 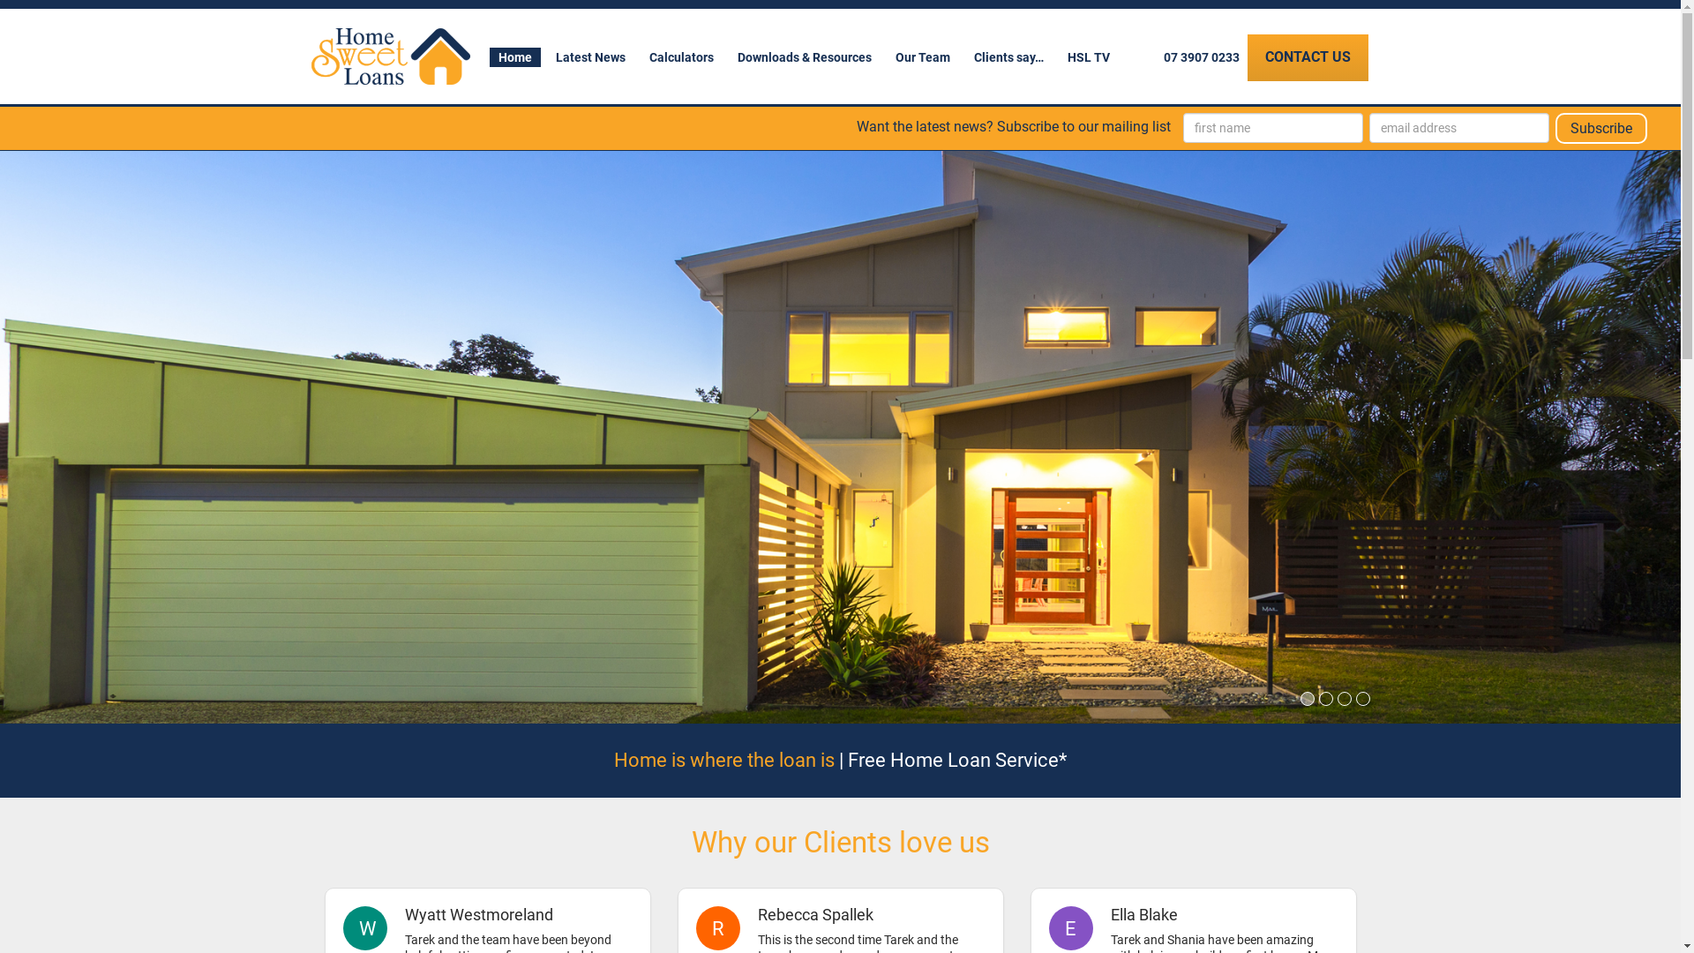 I want to click on Home, so click(x=514, y=57).